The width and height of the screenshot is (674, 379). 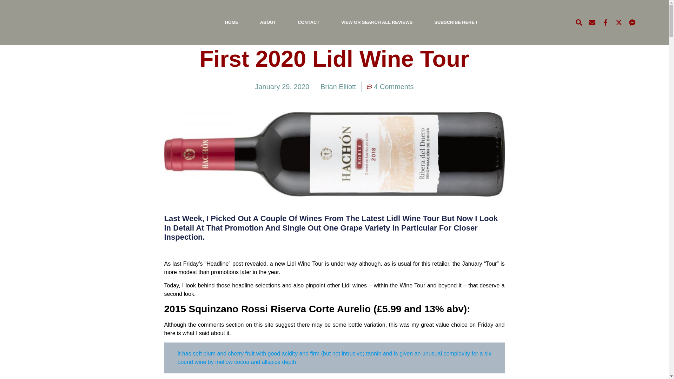 I want to click on CONTACT, so click(x=308, y=22).